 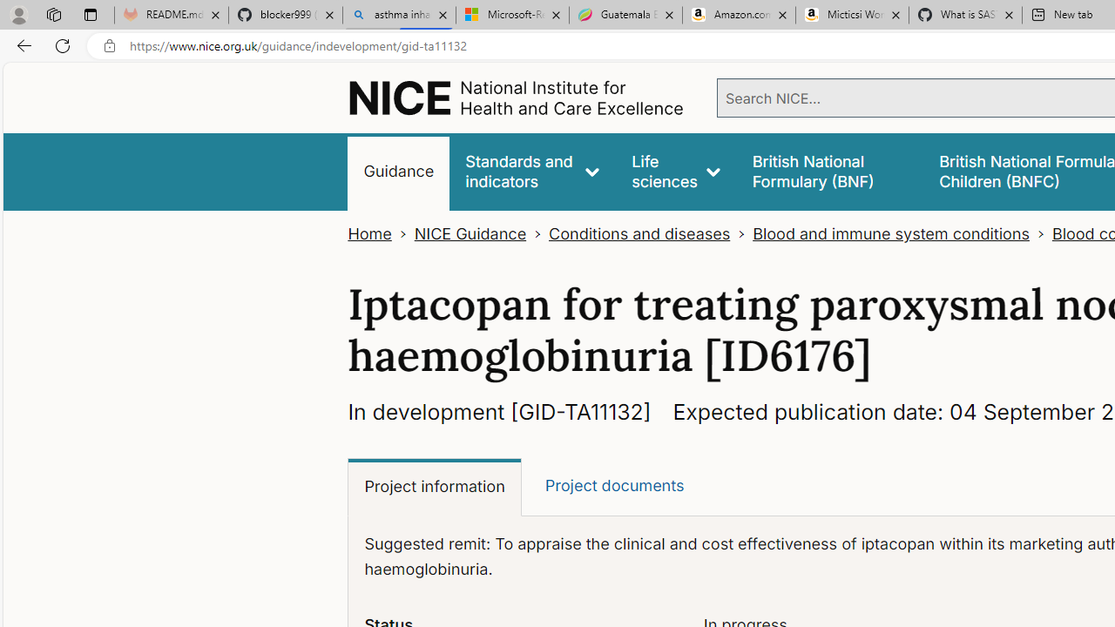 What do you see at coordinates (1009, 14) in the screenshot?
I see `Close tab` at bounding box center [1009, 14].